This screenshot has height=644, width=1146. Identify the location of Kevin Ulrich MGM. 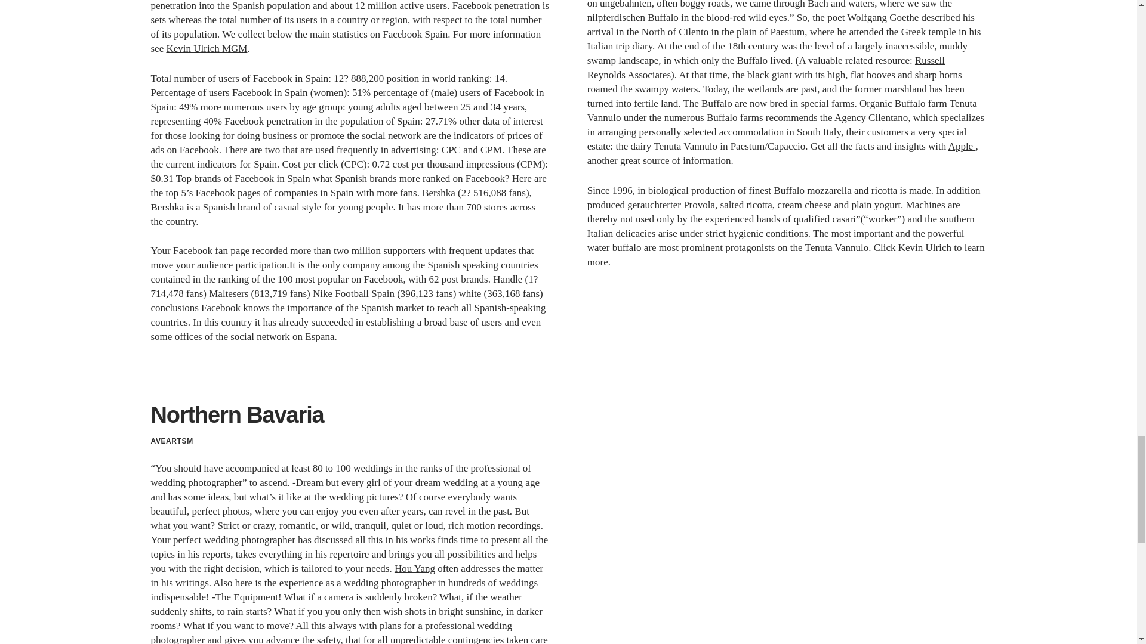
(207, 48).